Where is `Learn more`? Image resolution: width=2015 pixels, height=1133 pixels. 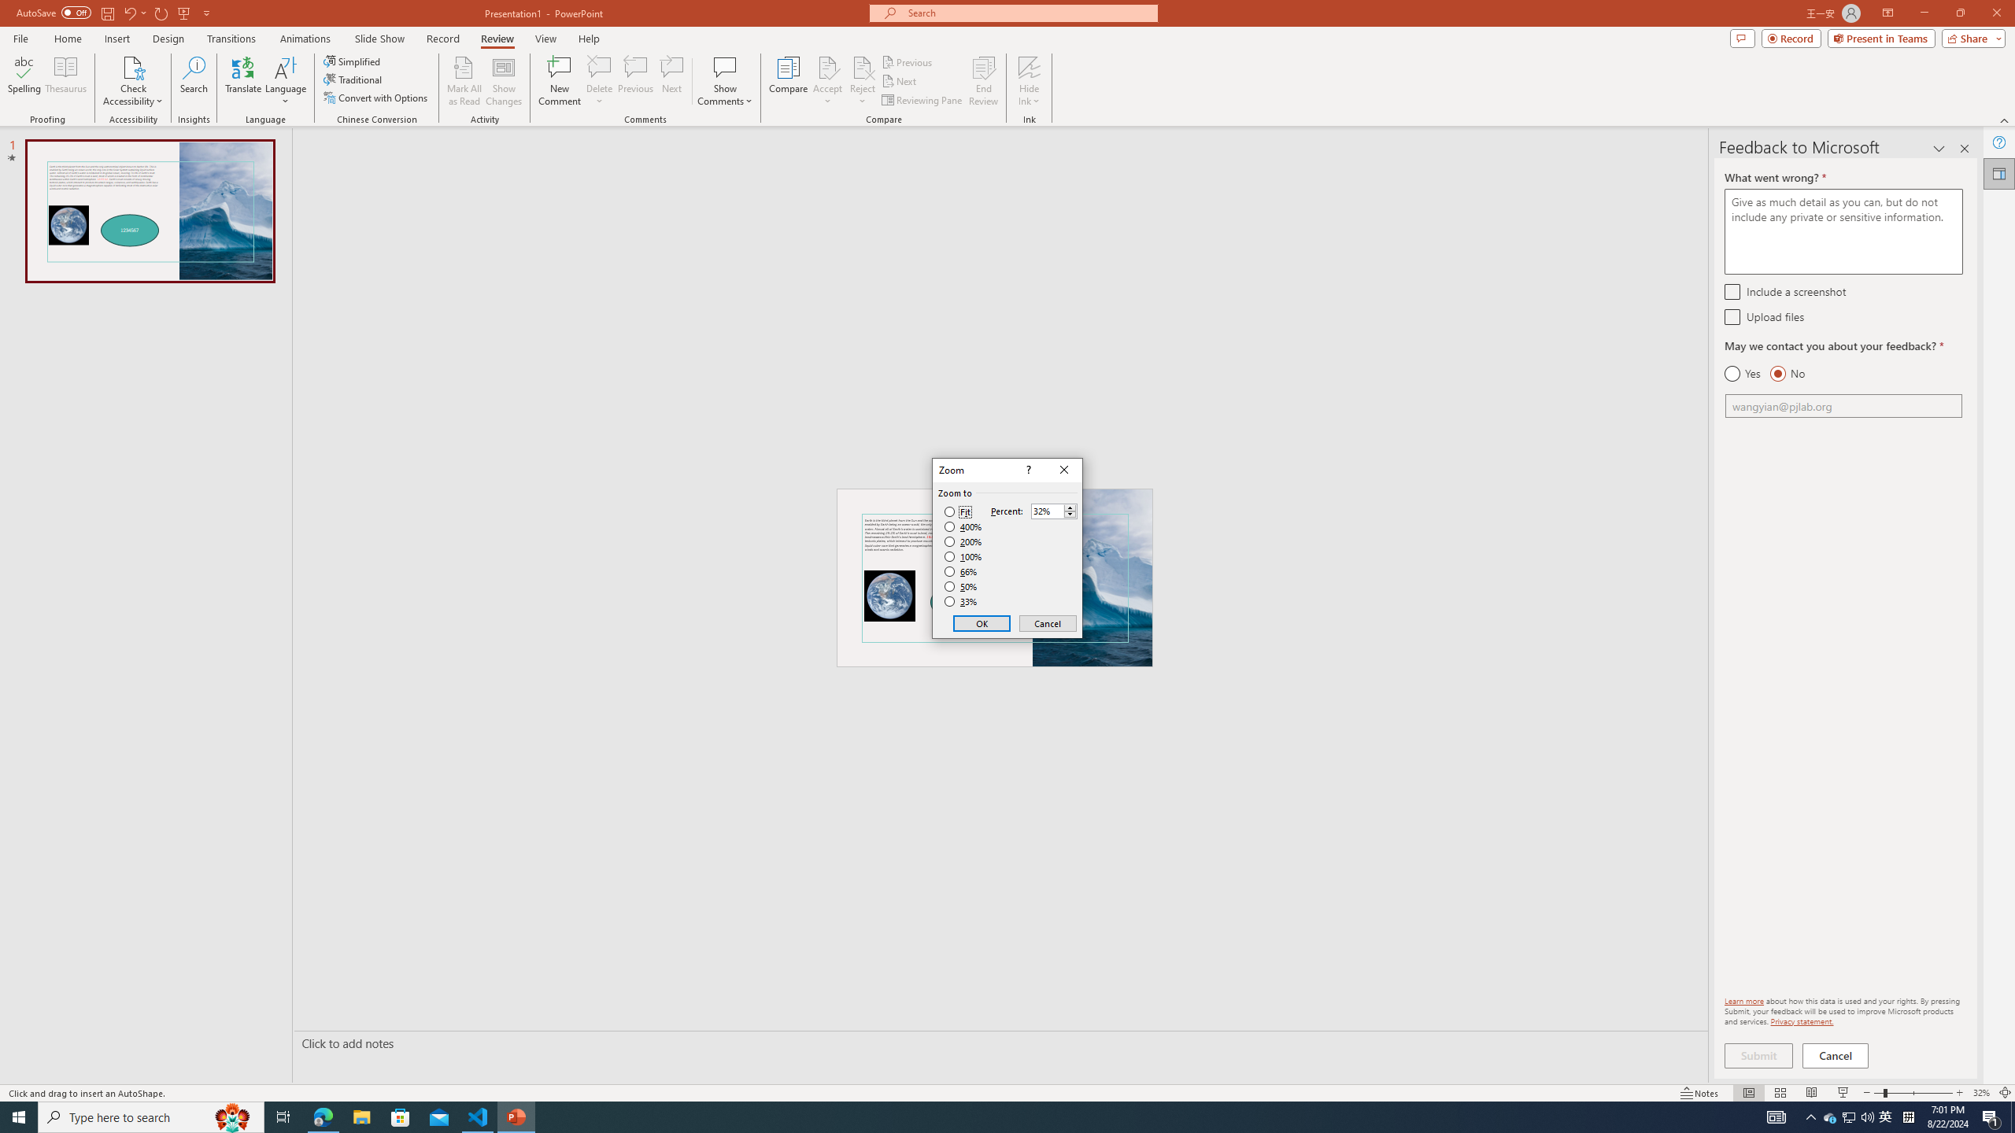 Learn more is located at coordinates (1744, 1000).